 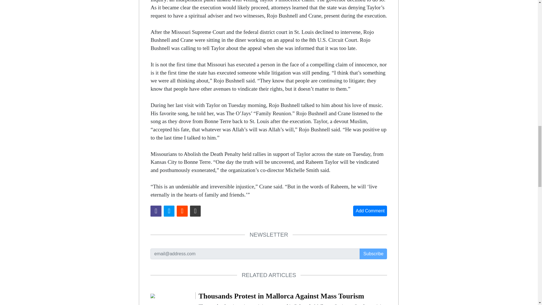 What do you see at coordinates (292, 299) in the screenshot?
I see `Thousands Protest in Mallorca Against Mass Tourism` at bounding box center [292, 299].